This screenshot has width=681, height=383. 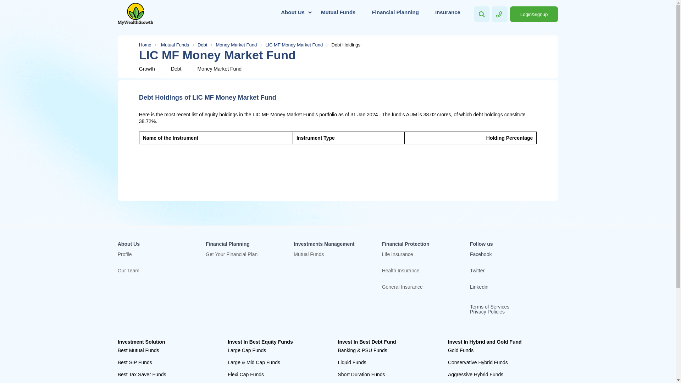 What do you see at coordinates (167, 374) in the screenshot?
I see `Best Tax Saver Funds` at bounding box center [167, 374].